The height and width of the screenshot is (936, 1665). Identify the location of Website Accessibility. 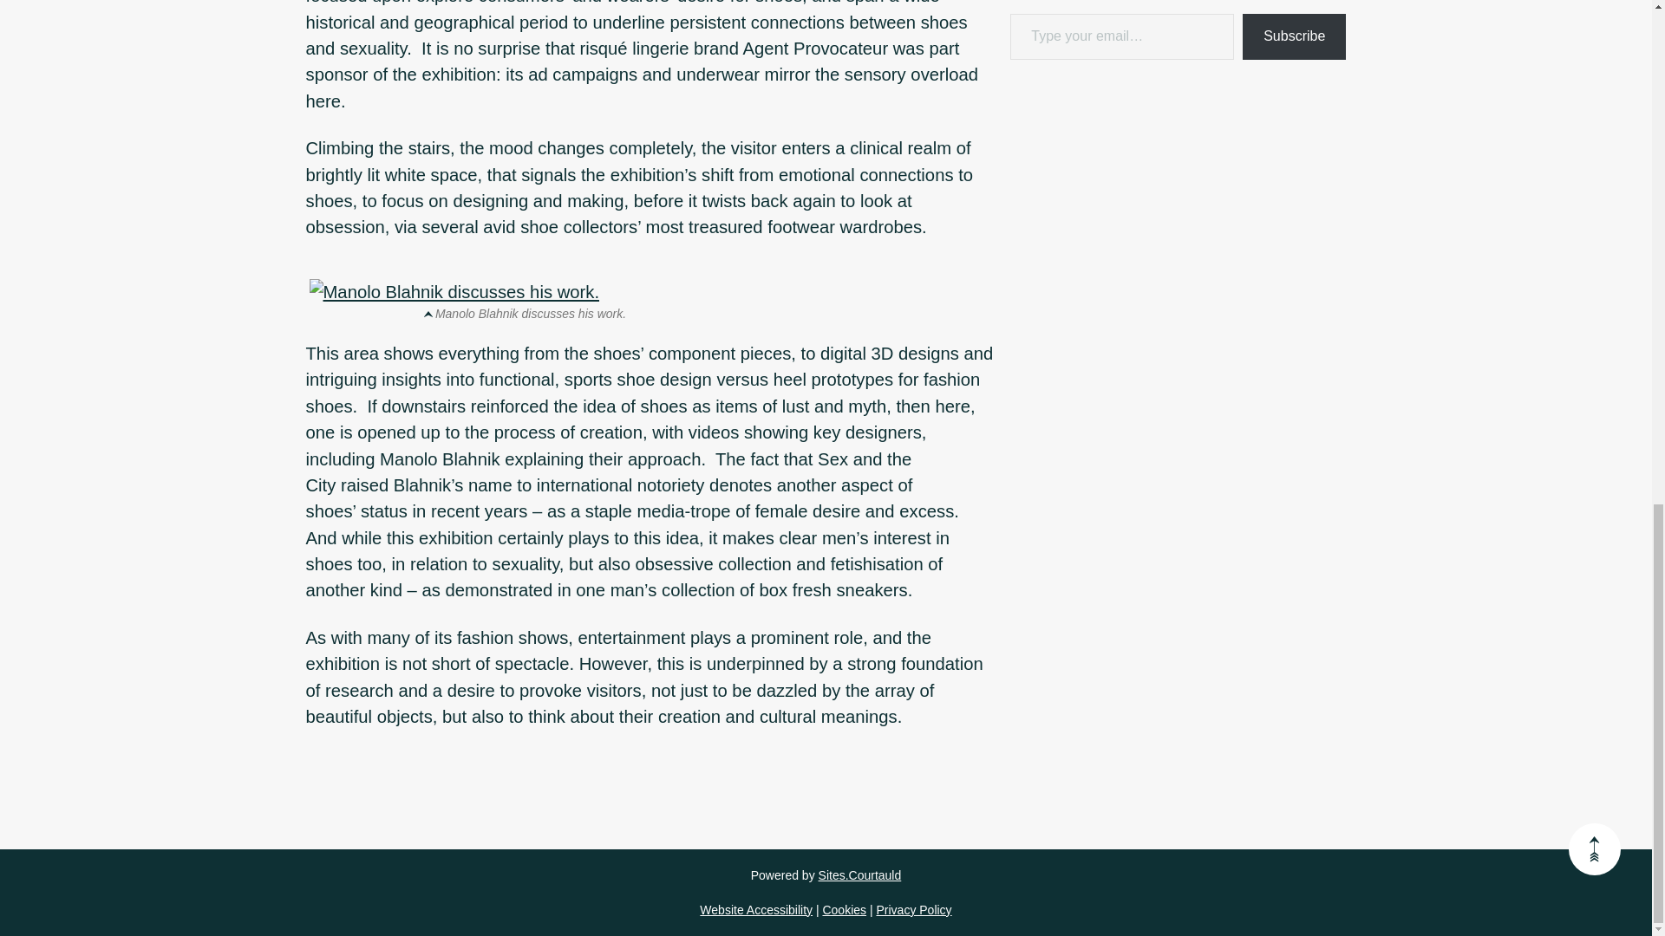
(755, 910).